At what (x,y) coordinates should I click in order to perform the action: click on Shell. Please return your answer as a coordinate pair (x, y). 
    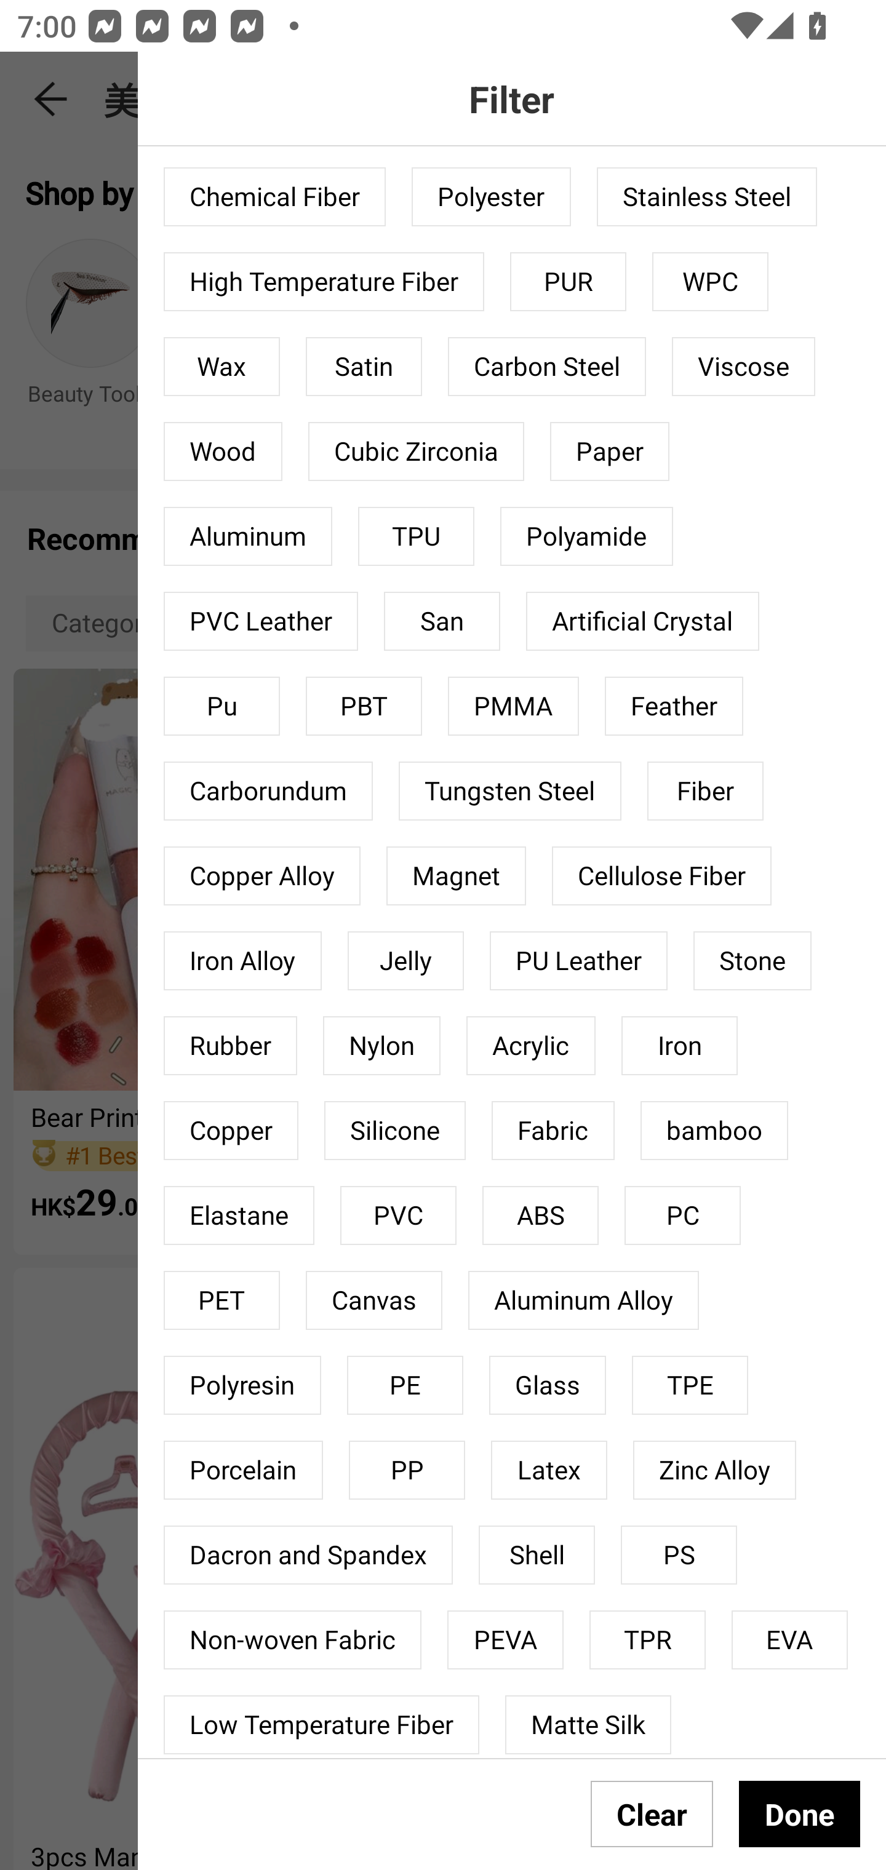
    Looking at the image, I should click on (537, 1554).